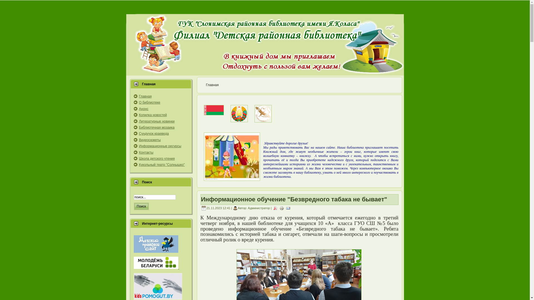 The image size is (534, 300). Describe the element at coordinates (288, 208) in the screenshot. I see `E-mail` at that location.